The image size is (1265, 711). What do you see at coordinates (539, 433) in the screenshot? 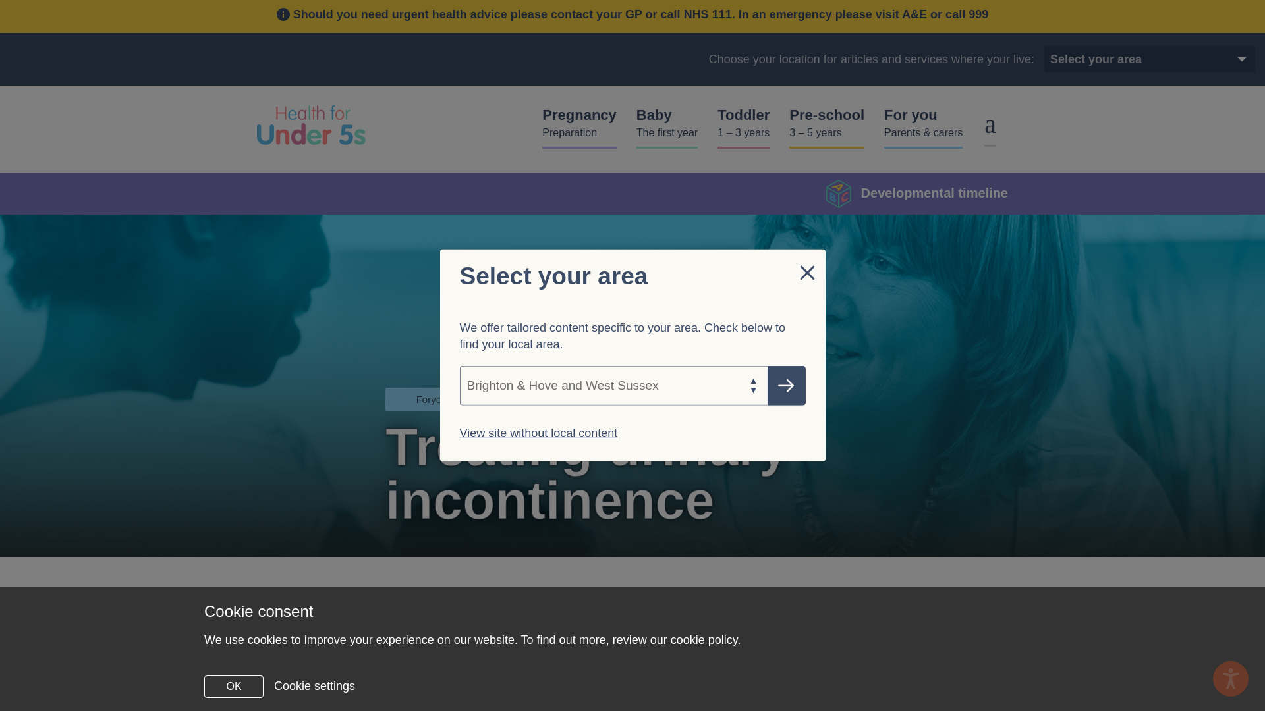
I see `Submit` at bounding box center [539, 433].